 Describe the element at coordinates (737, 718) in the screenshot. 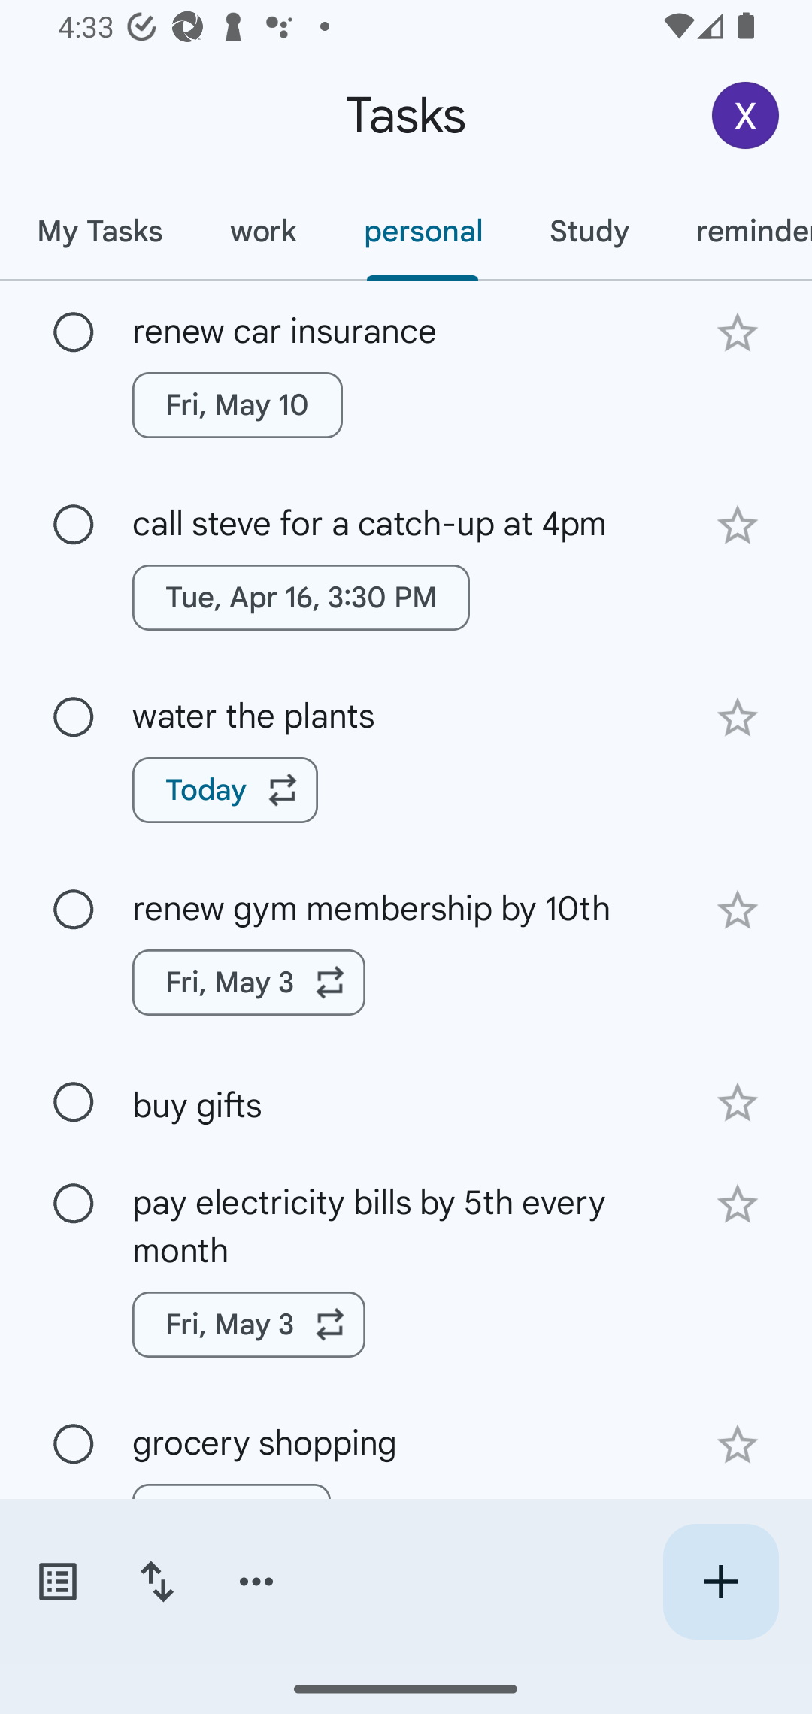

I see `Add star` at that location.